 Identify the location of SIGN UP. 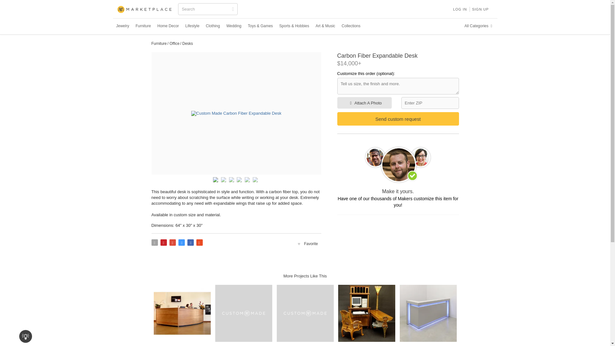
(480, 9).